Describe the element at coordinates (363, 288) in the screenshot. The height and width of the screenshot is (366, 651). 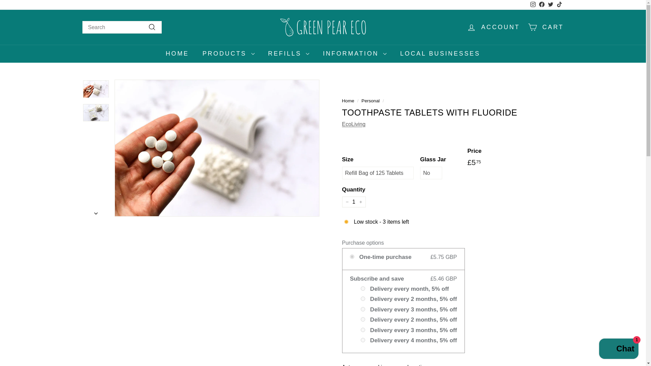
I see `CART` at that location.